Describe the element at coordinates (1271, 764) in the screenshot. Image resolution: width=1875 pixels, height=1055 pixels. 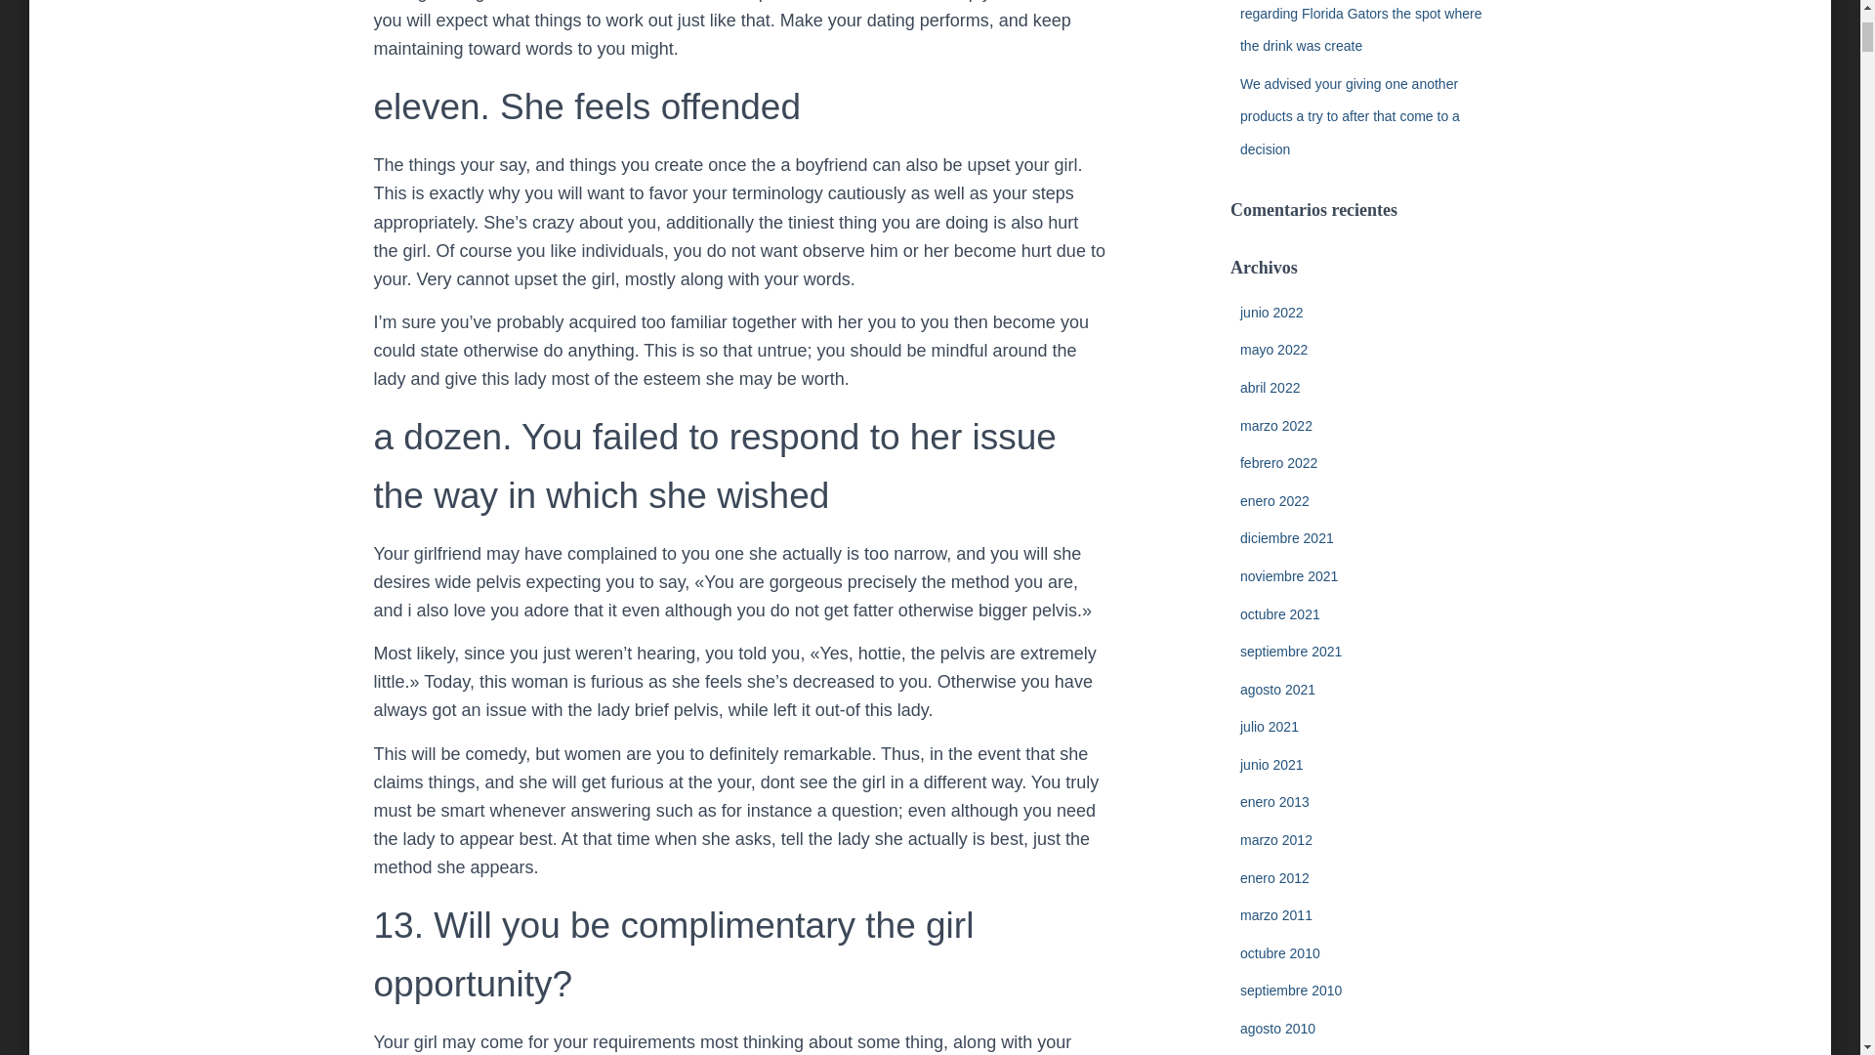
I see `junio 2021` at that location.